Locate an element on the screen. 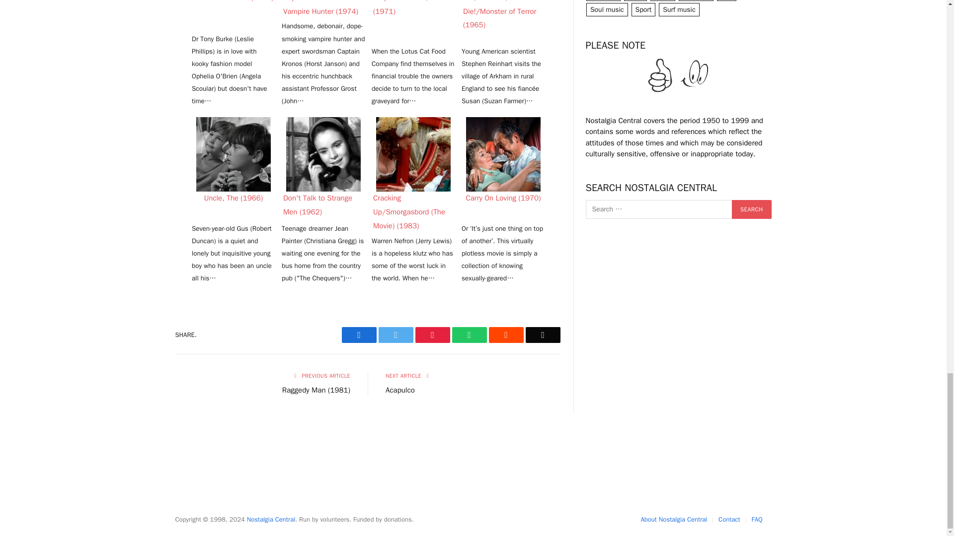 This screenshot has height=536, width=954. Search is located at coordinates (751, 209).